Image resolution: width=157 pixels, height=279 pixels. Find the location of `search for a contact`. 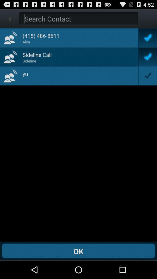

search for a contact is located at coordinates (80, 19).